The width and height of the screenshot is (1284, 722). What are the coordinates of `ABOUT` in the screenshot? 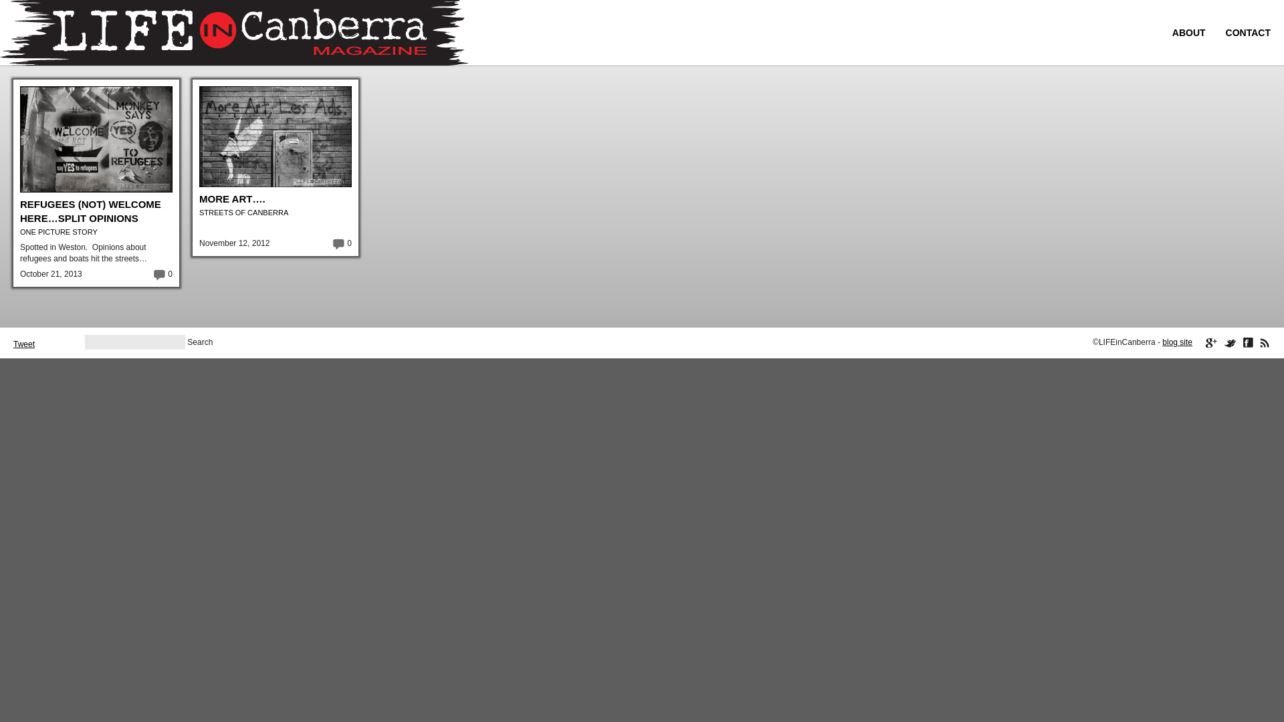 It's located at (1189, 33).